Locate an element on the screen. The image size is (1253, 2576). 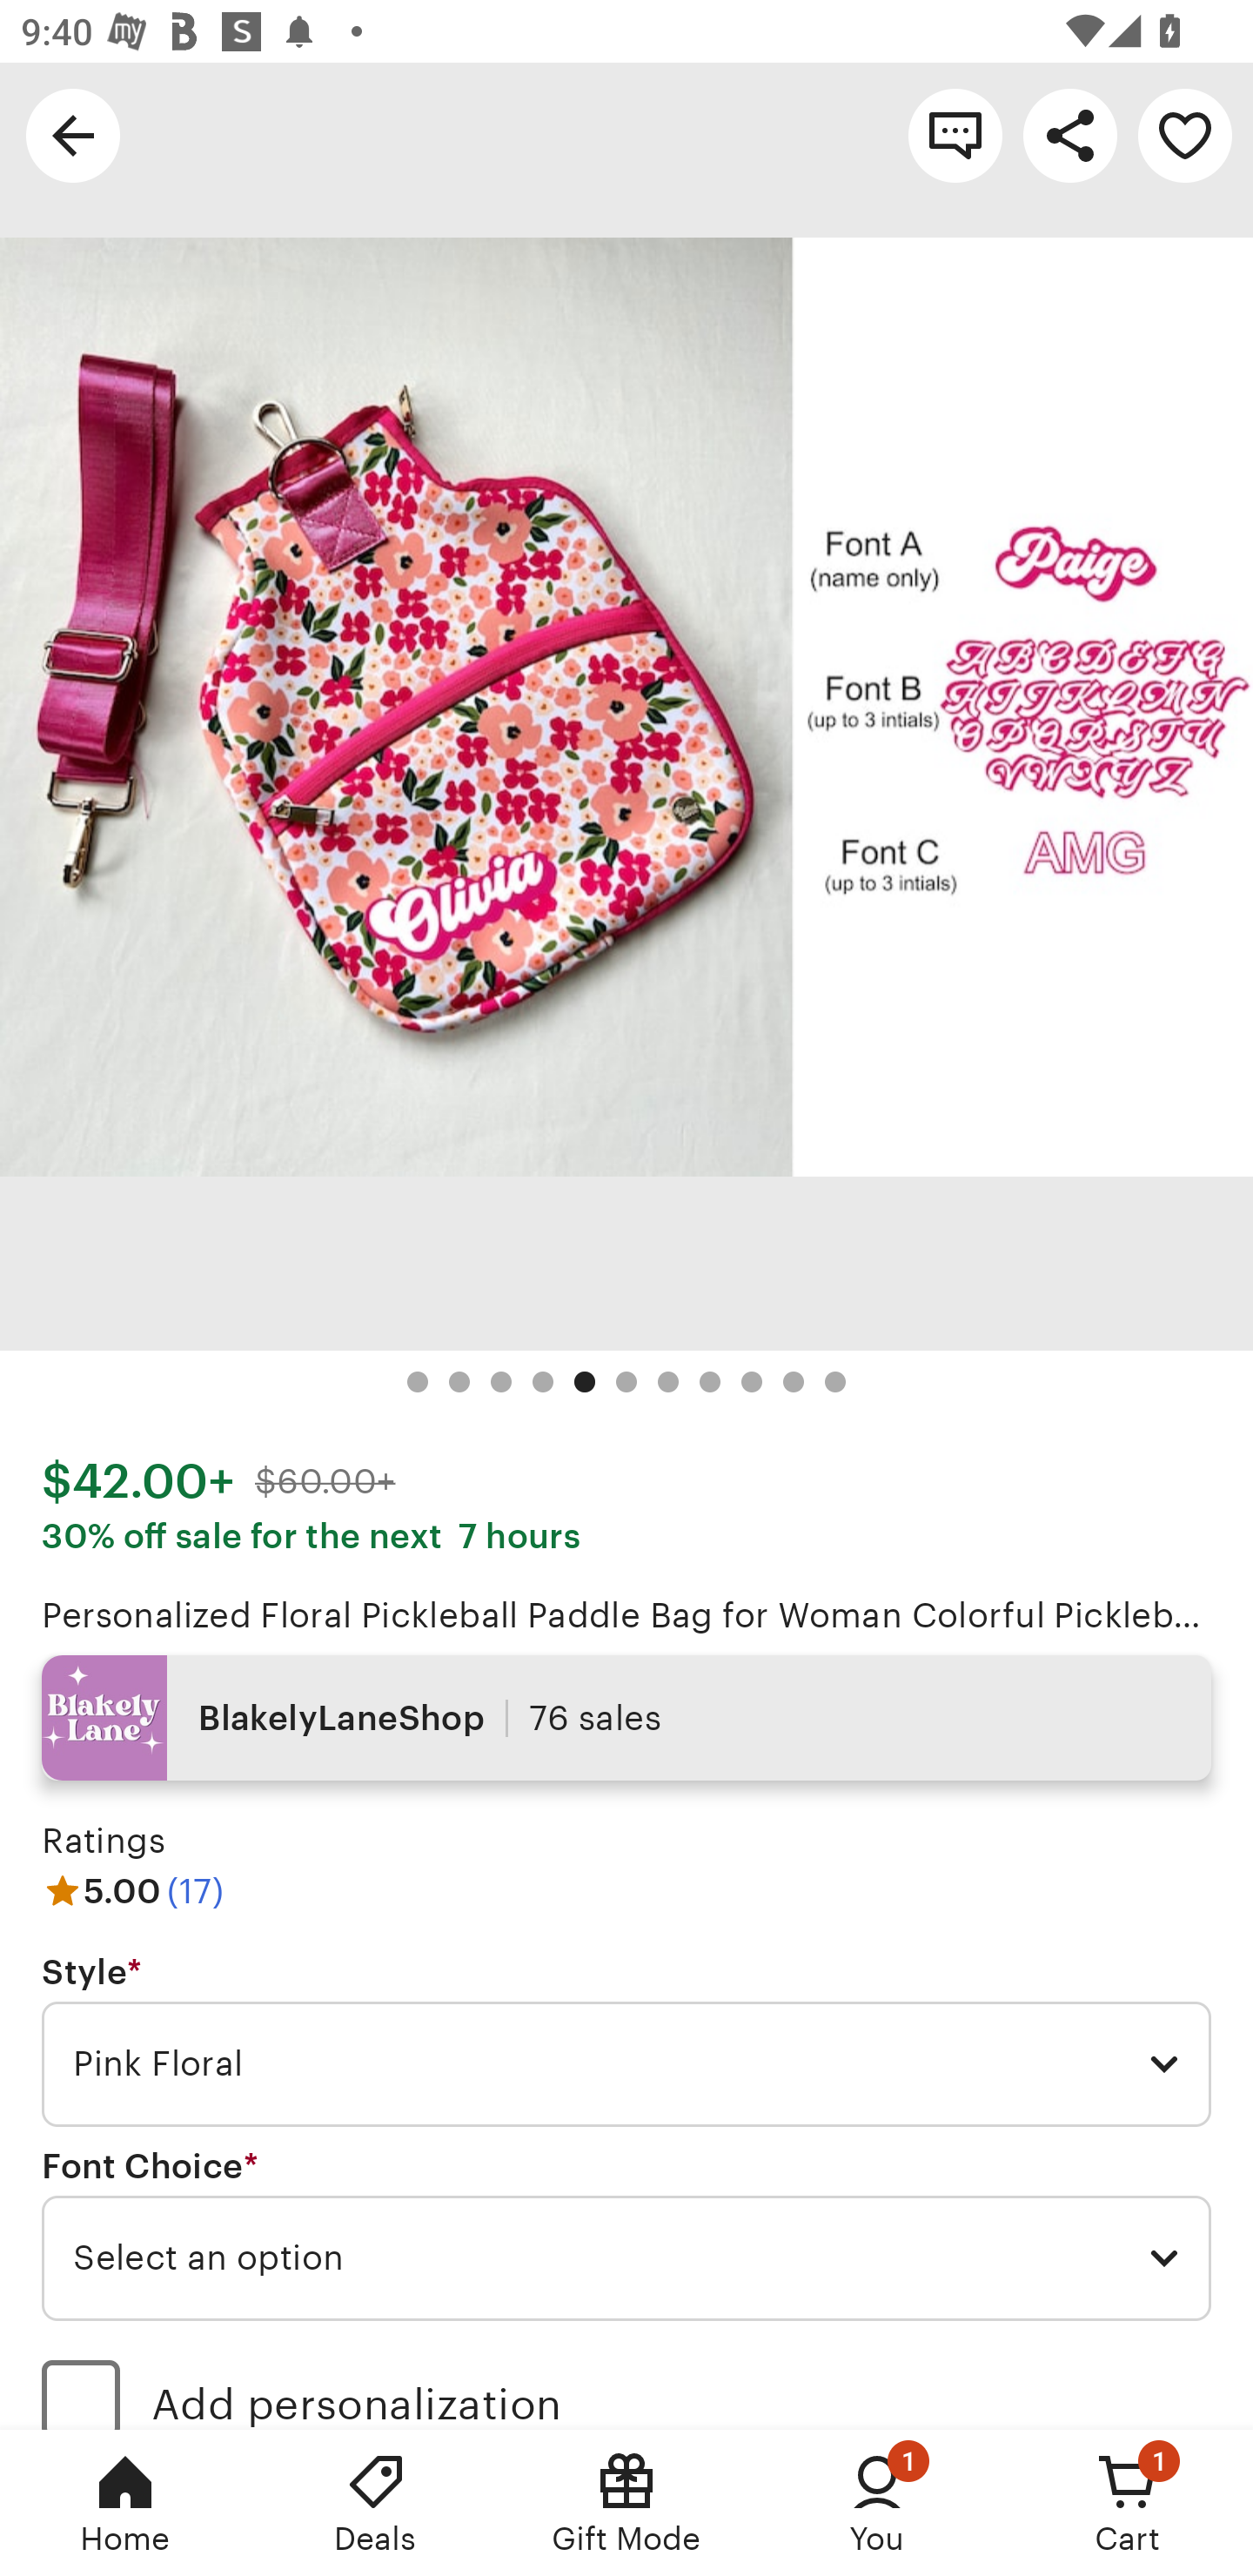
Pink Floral is located at coordinates (626, 2064).